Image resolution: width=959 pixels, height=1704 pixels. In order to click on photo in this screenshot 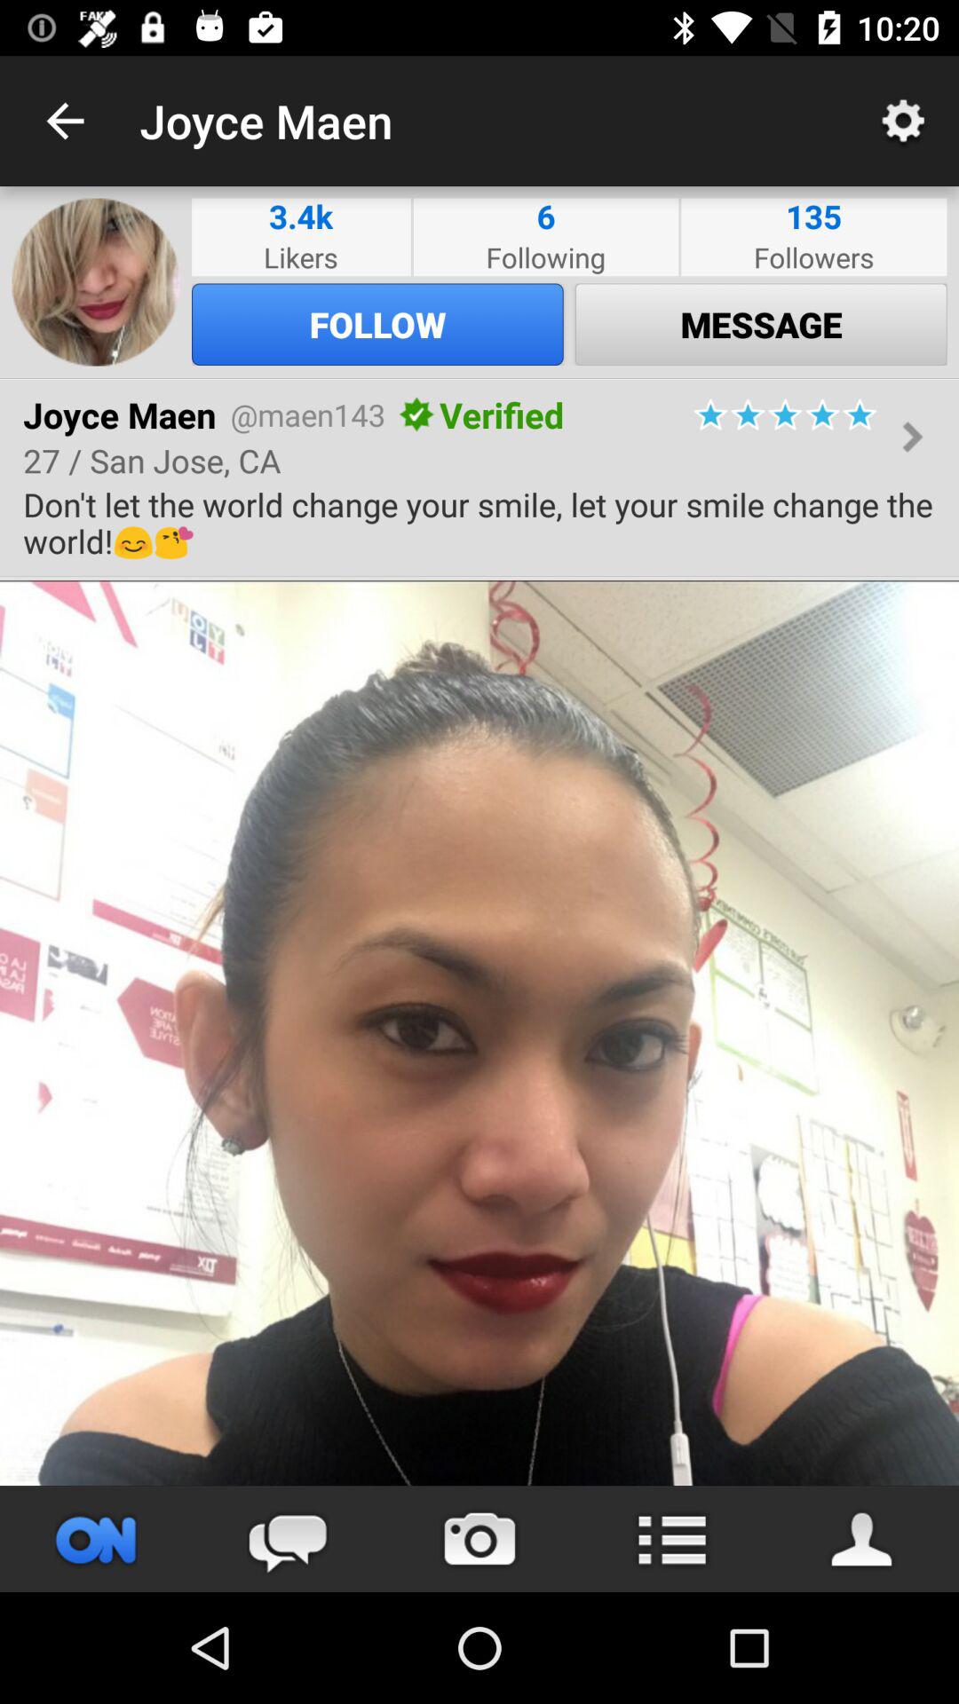, I will do `click(479, 1033)`.